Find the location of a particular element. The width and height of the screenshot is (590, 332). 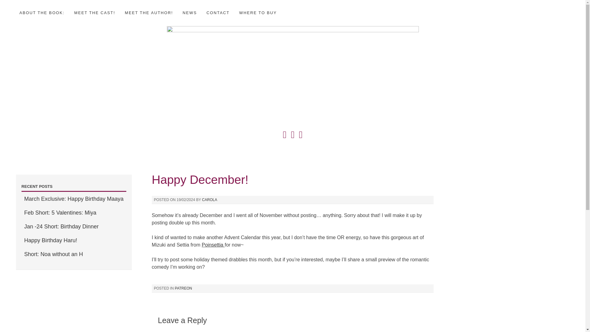

PATREON is located at coordinates (183, 288).